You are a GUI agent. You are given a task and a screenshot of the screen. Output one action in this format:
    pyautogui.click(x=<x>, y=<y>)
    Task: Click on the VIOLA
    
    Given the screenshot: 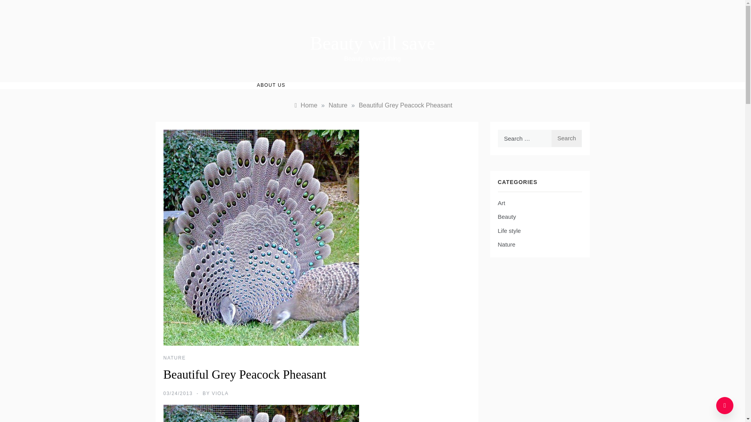 What is the action you would take?
    pyautogui.click(x=220, y=393)
    